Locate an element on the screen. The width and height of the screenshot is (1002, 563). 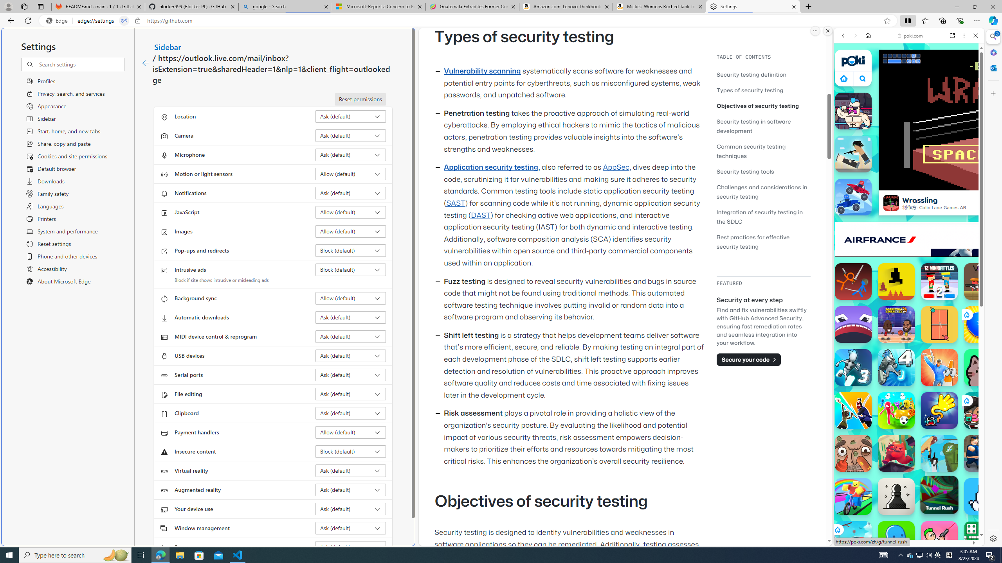
G-Switch 3 is located at coordinates (853, 367).